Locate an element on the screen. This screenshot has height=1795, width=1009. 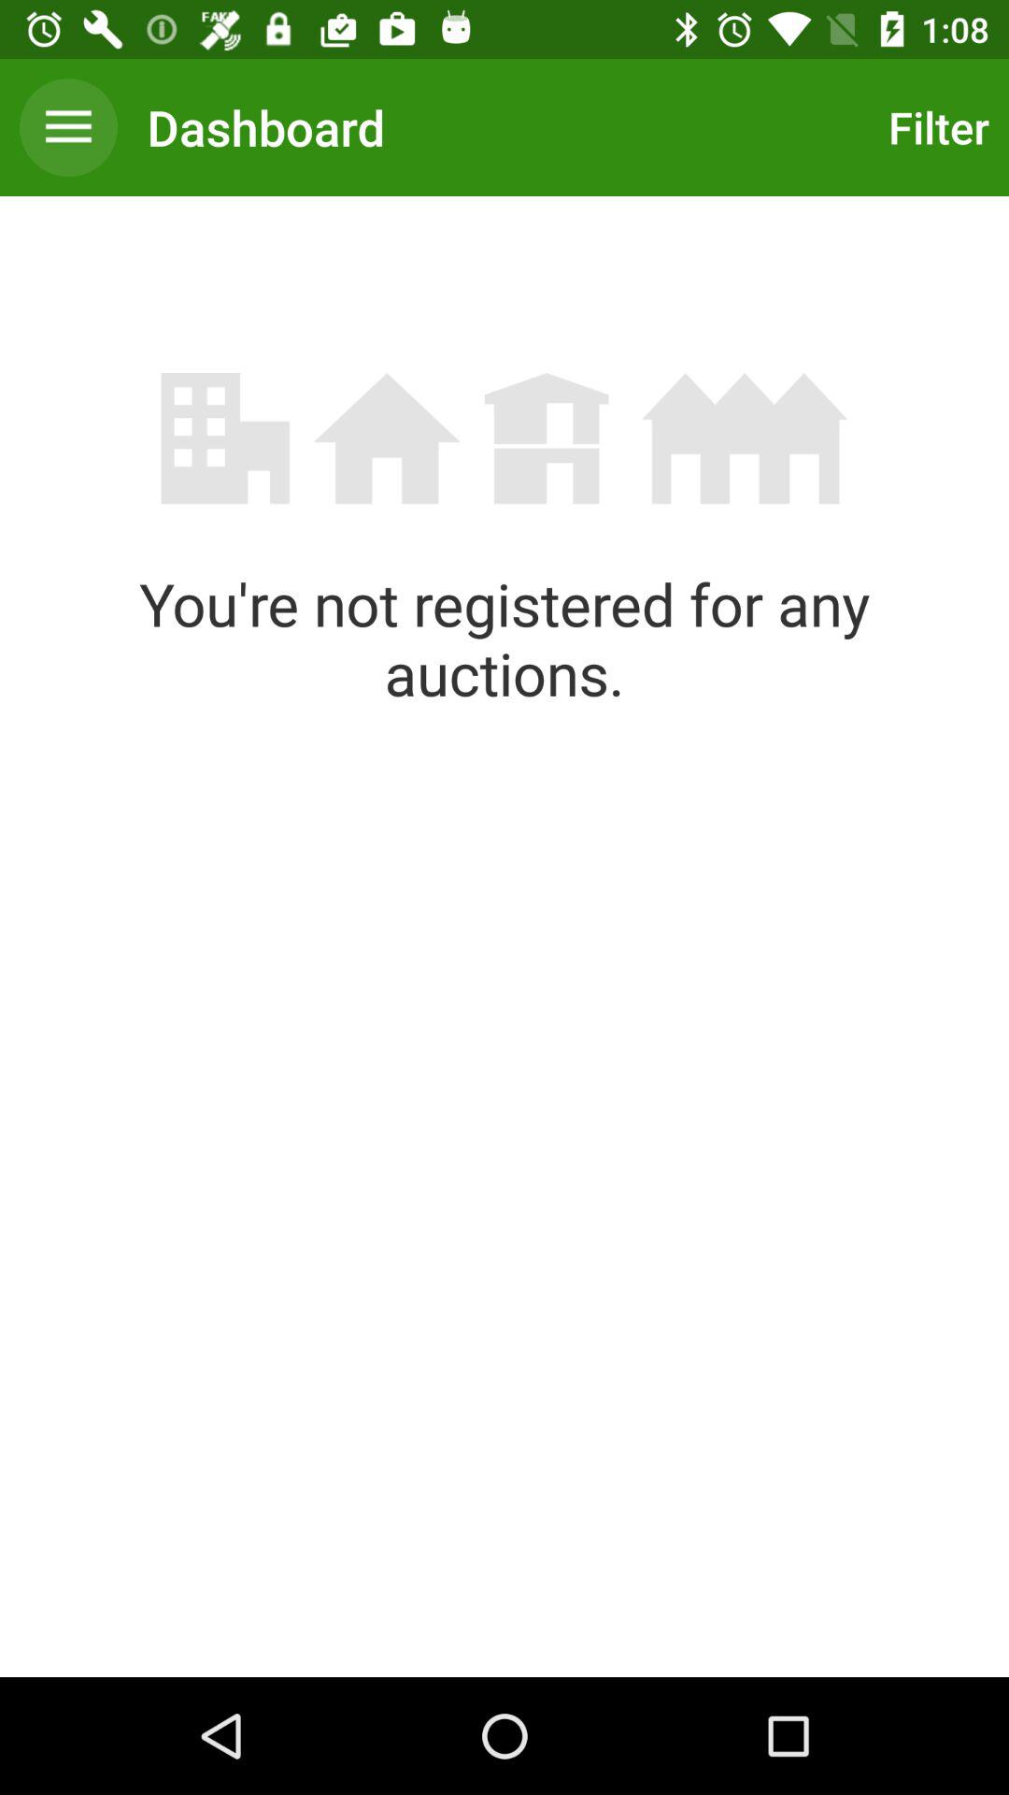
jump until filter is located at coordinates (934, 127).